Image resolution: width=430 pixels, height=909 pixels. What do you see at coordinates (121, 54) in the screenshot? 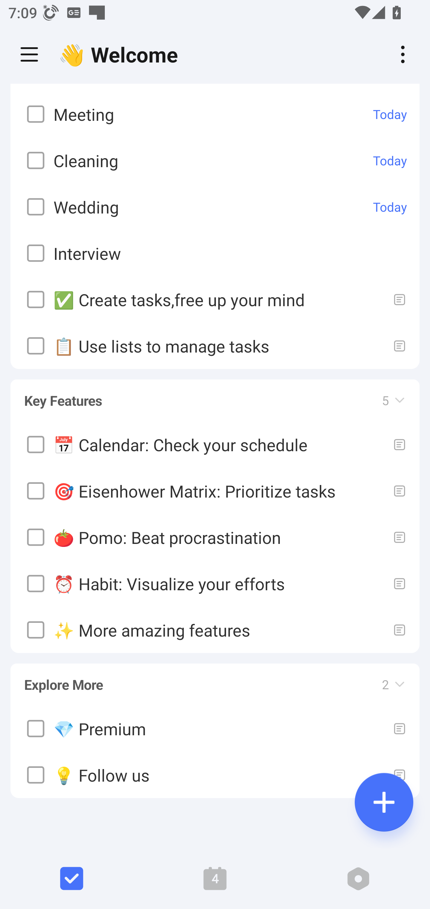
I see `👋 Welcome` at bounding box center [121, 54].